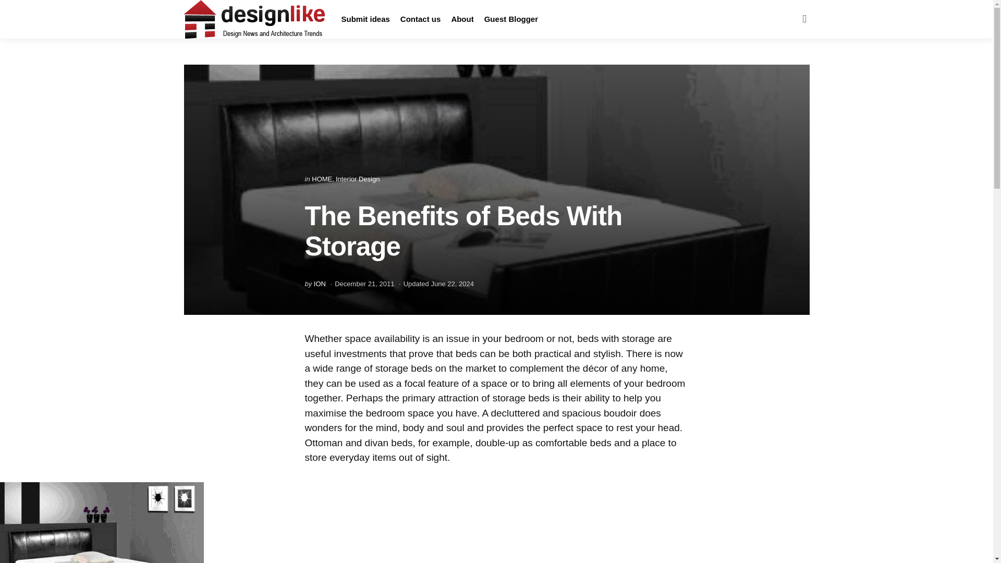  Describe the element at coordinates (421, 19) in the screenshot. I see `Contact us` at that location.